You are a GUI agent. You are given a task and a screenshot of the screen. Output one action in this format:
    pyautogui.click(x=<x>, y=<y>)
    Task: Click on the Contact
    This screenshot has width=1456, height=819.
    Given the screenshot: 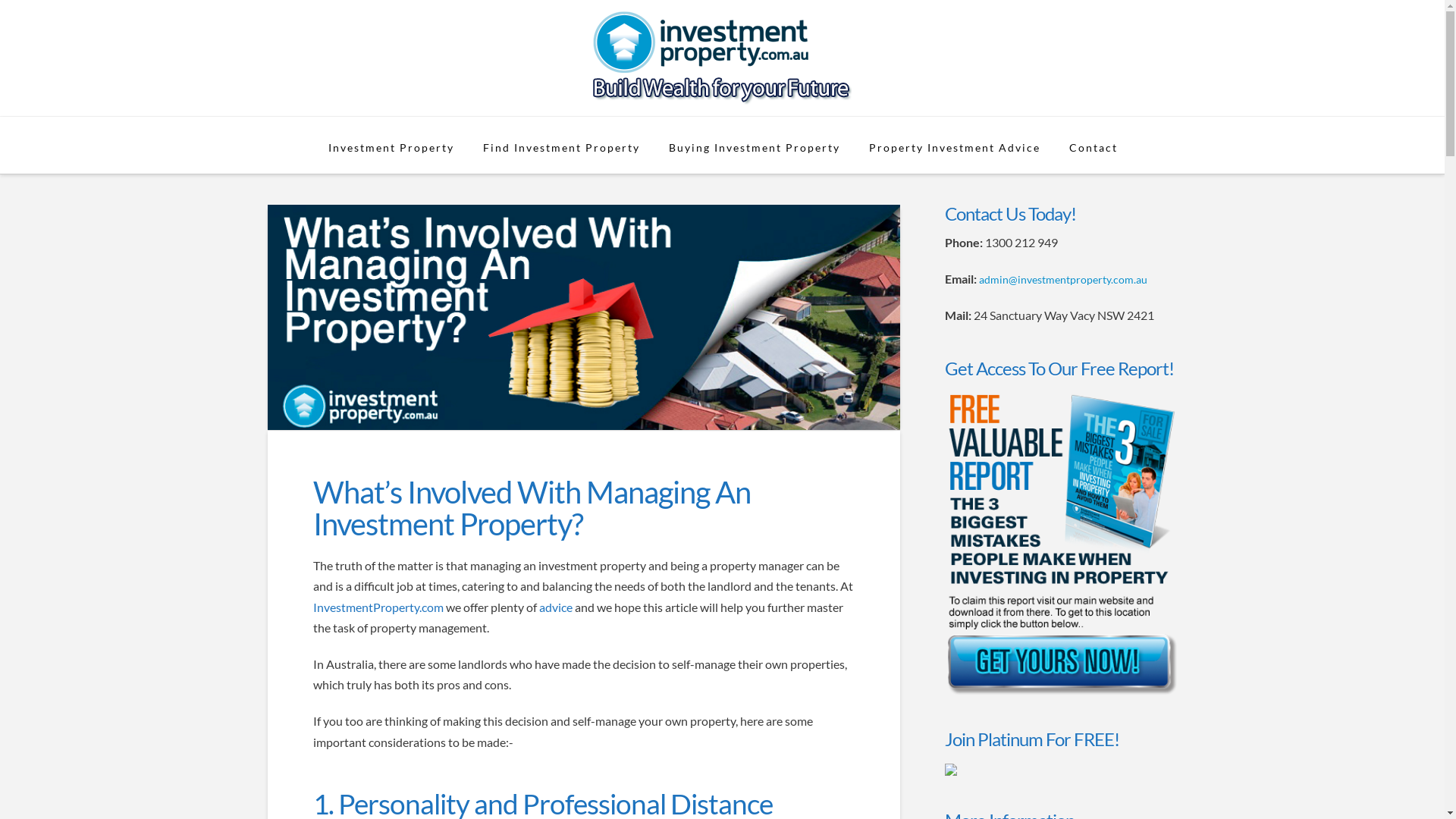 What is the action you would take?
    pyautogui.click(x=1093, y=146)
    